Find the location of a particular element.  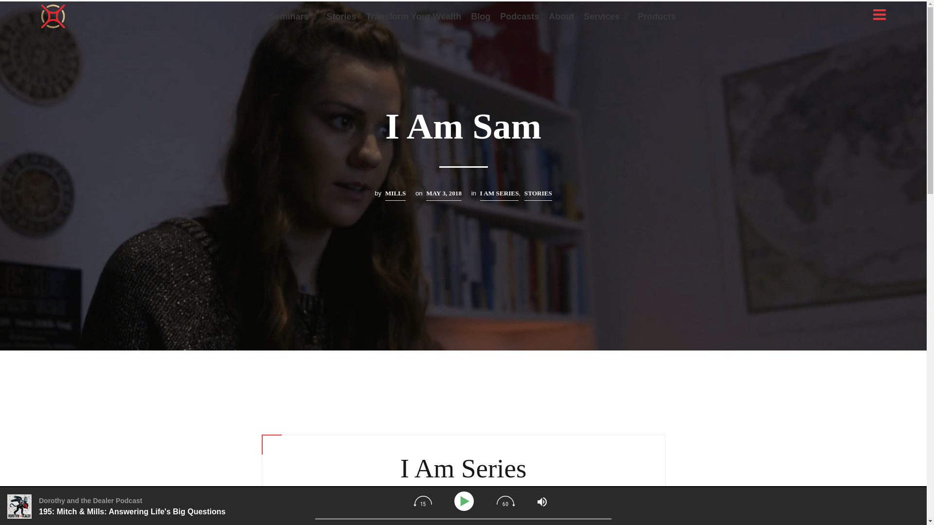

Products is located at coordinates (657, 17).